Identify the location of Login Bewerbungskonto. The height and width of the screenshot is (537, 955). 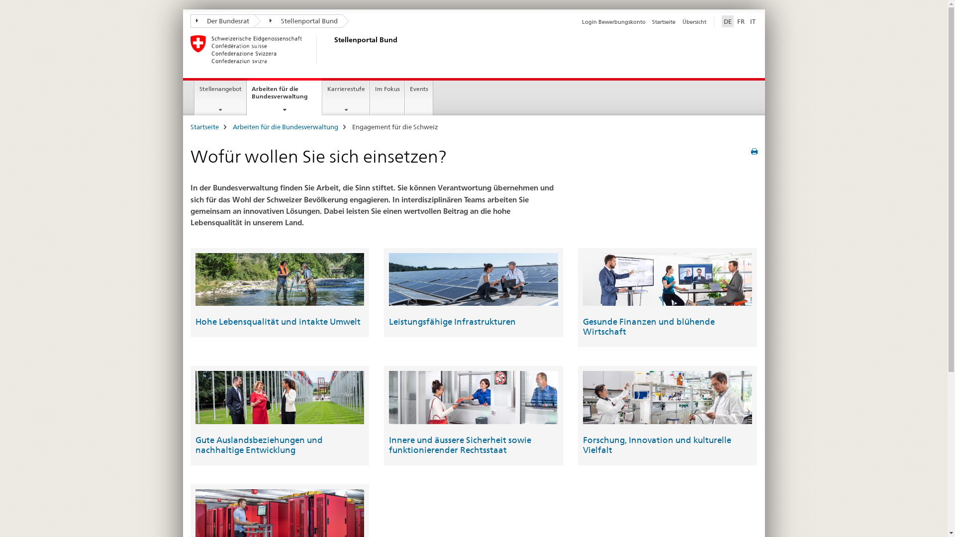
(614, 22).